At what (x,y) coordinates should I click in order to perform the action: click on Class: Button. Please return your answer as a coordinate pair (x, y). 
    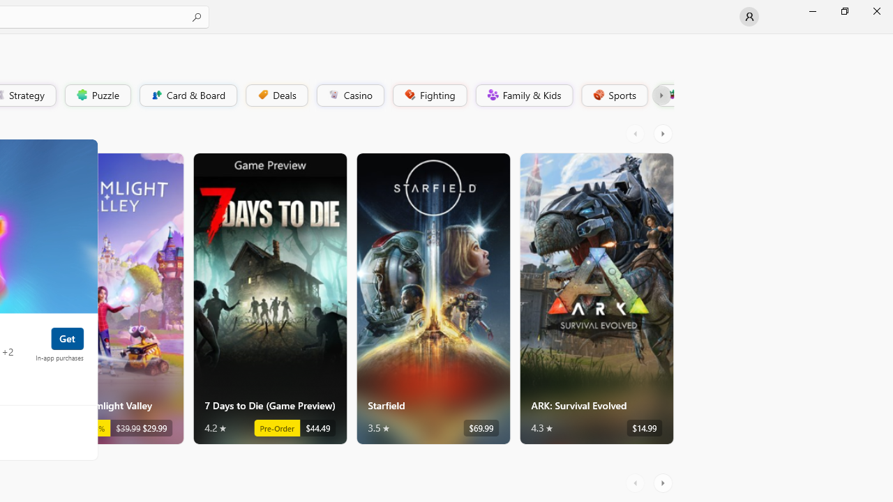
    Looking at the image, I should click on (661, 95).